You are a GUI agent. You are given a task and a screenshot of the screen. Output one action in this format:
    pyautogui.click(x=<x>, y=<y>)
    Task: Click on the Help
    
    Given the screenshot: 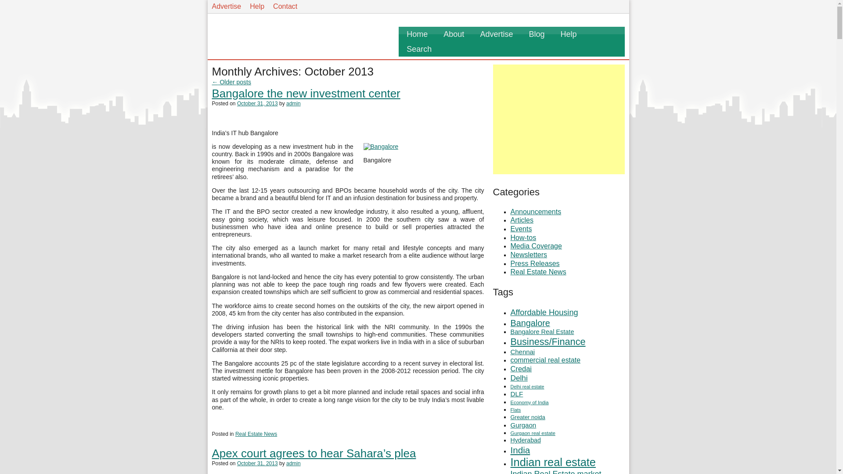 What is the action you would take?
    pyautogui.click(x=257, y=7)
    